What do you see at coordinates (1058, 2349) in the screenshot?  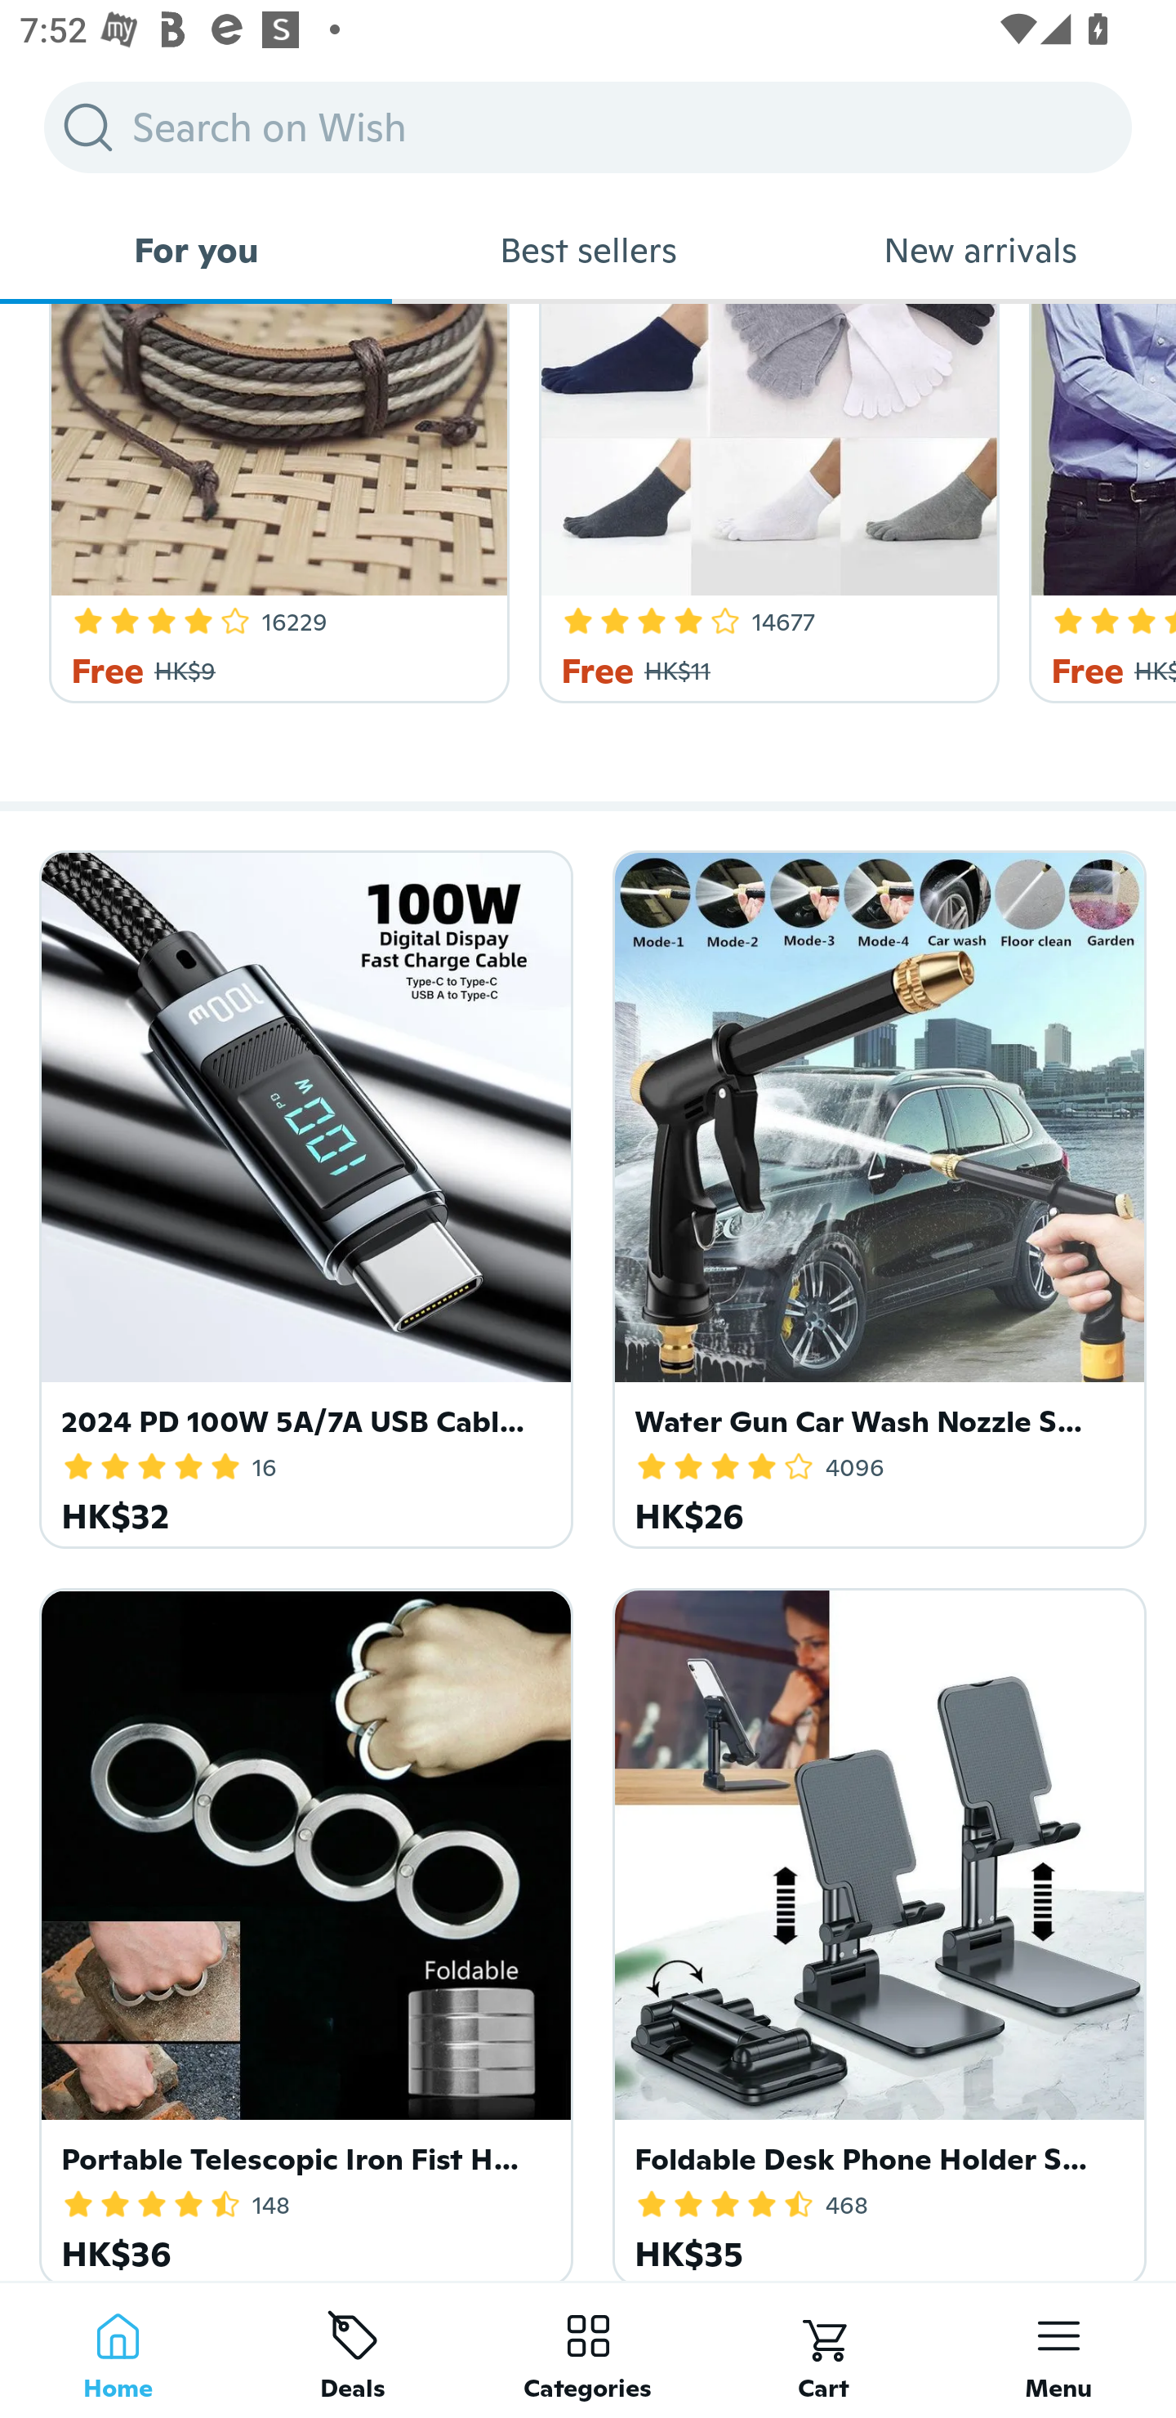 I see `Menu` at bounding box center [1058, 2349].